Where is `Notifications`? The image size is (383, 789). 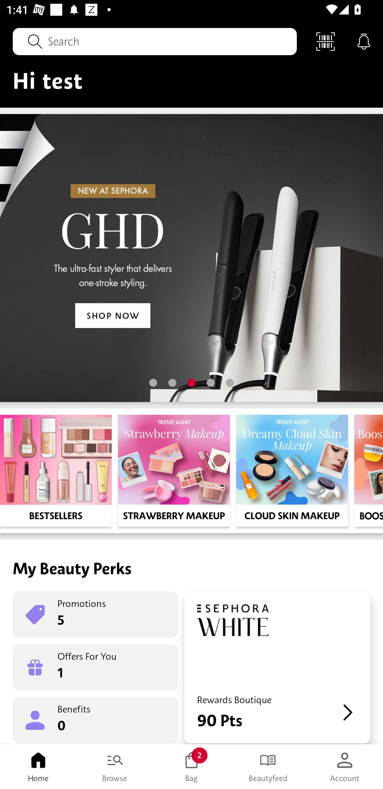 Notifications is located at coordinates (364, 41).